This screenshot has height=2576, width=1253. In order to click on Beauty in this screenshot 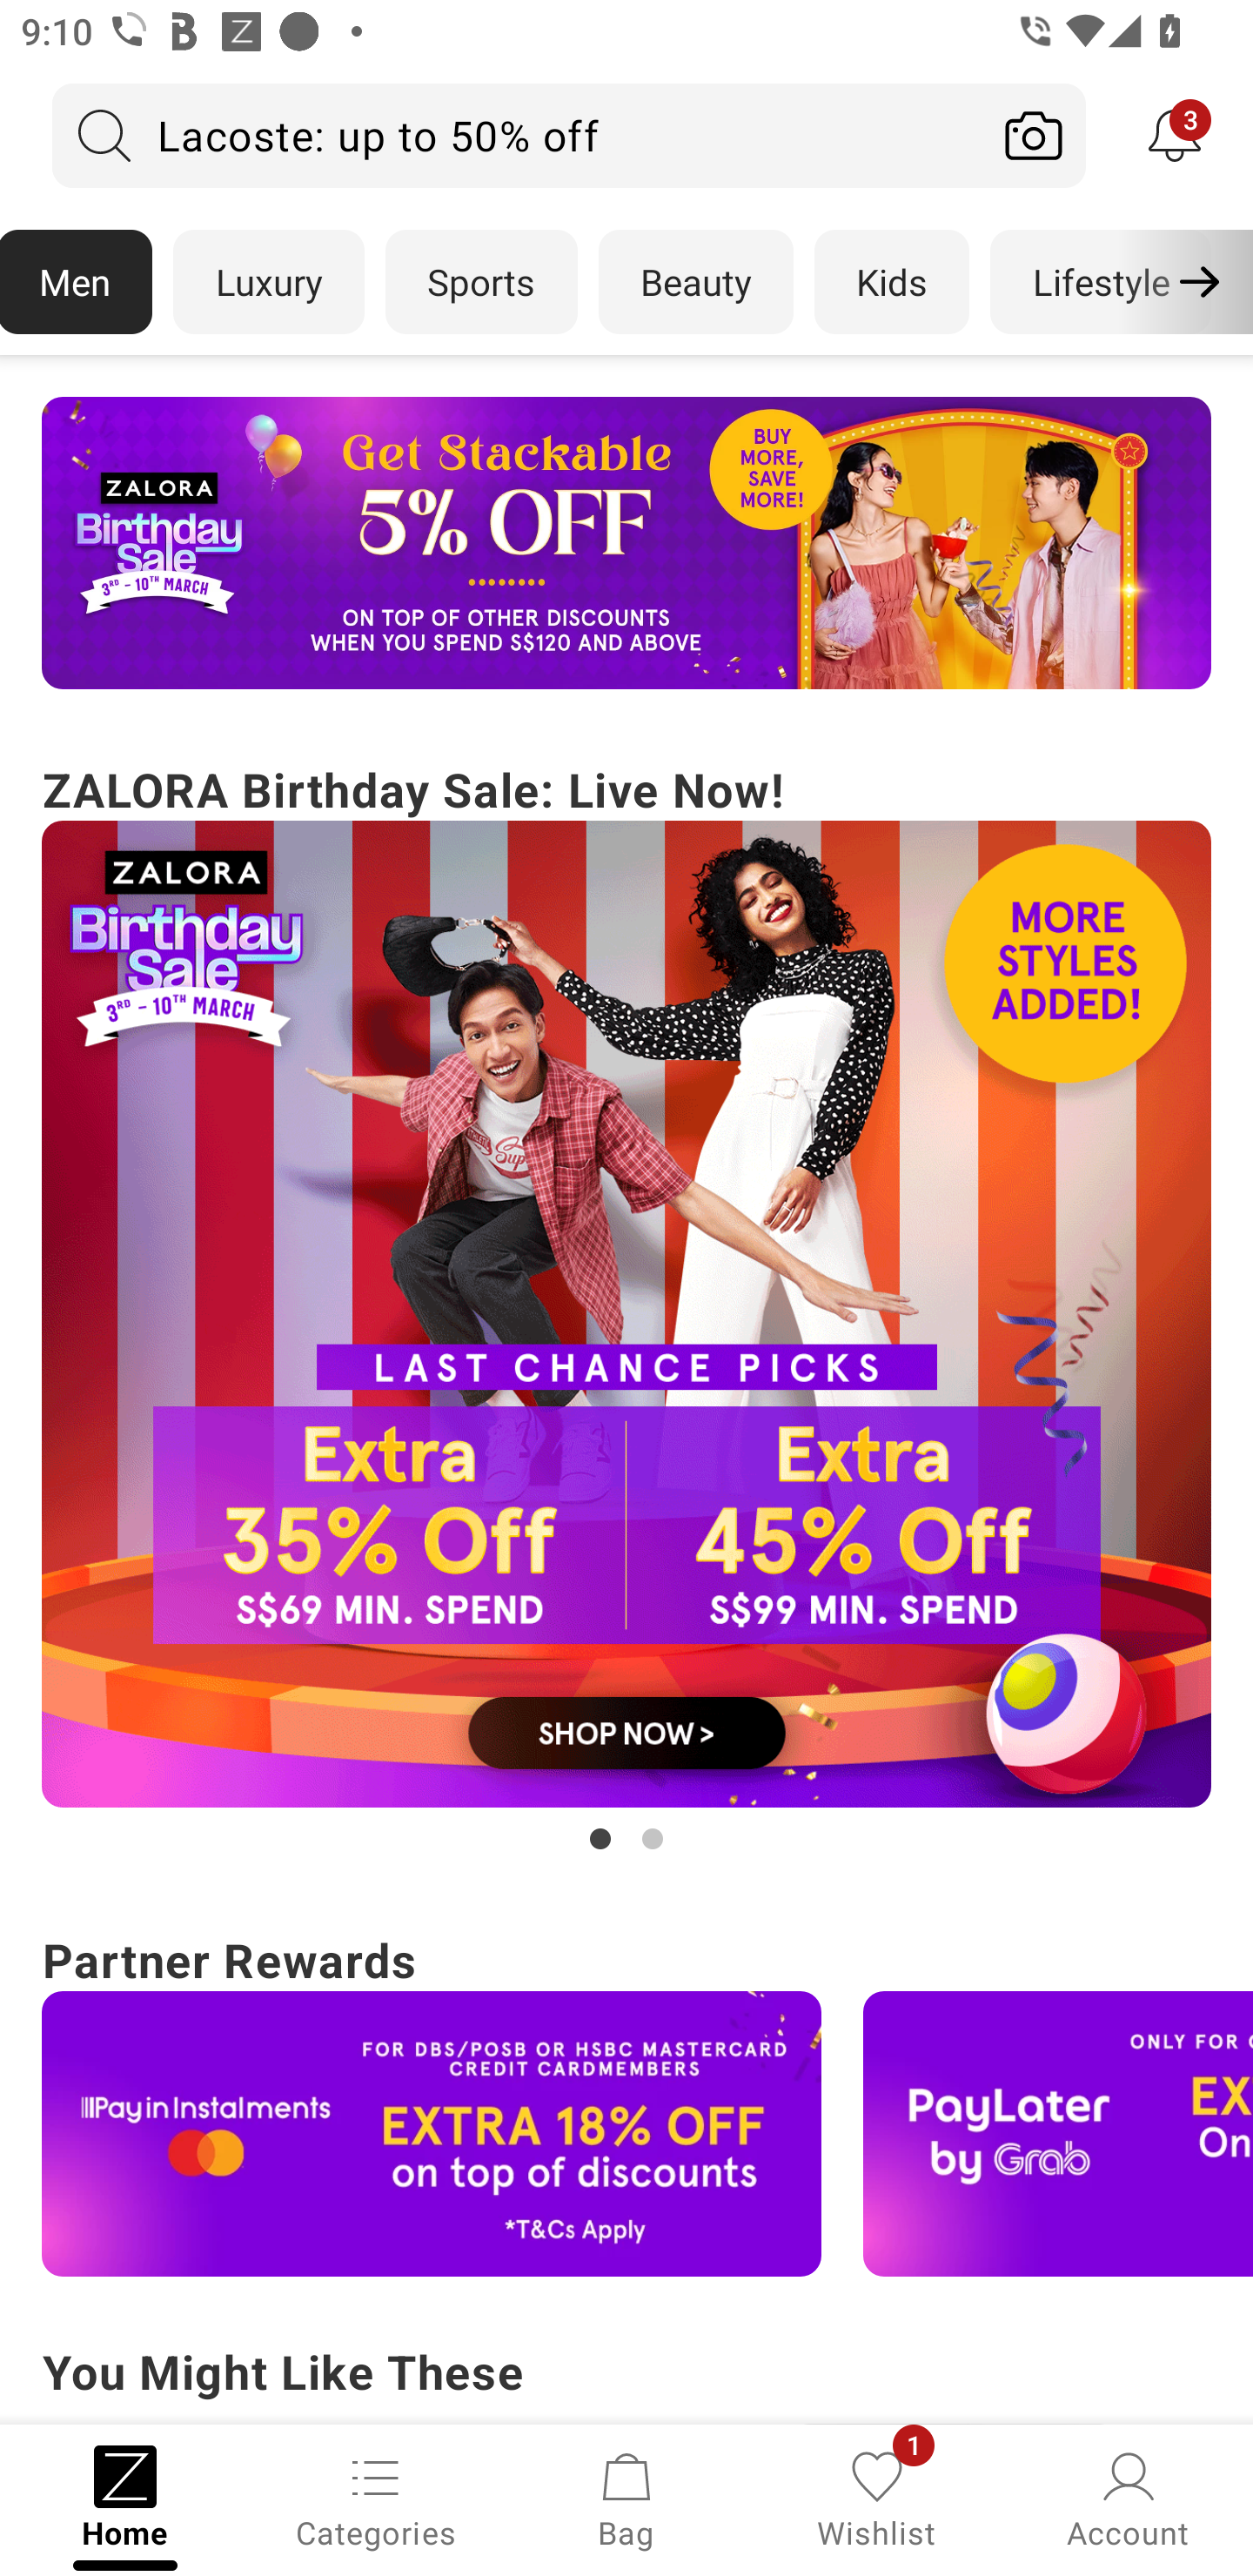, I will do `click(696, 282)`.